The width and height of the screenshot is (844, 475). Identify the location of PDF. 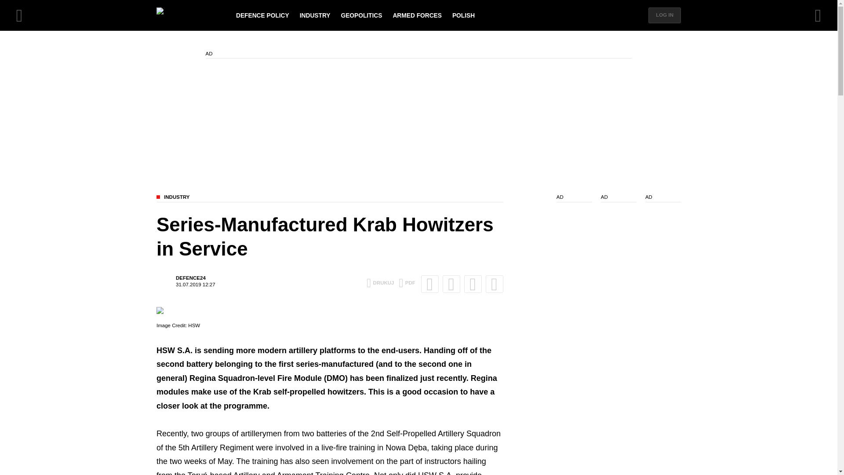
(186, 281).